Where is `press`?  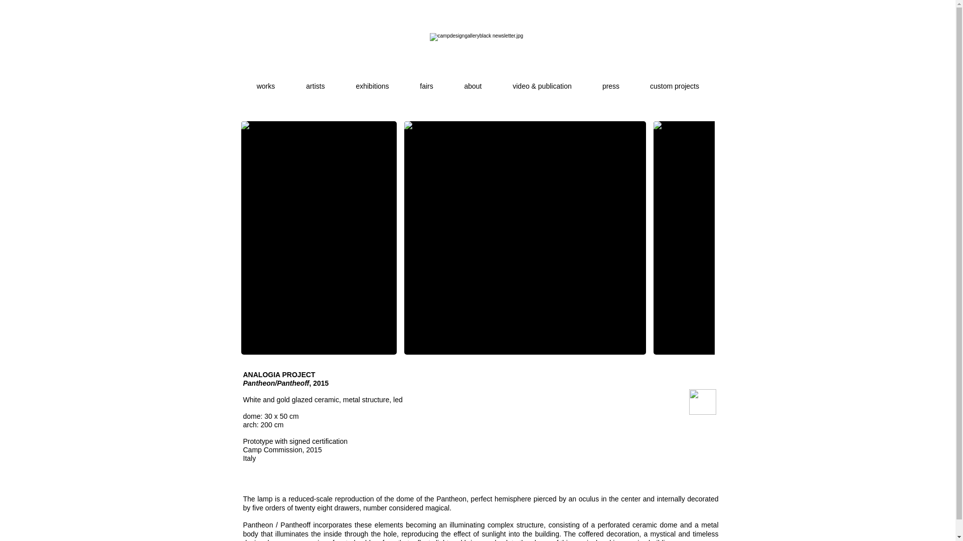
press is located at coordinates (610, 81).